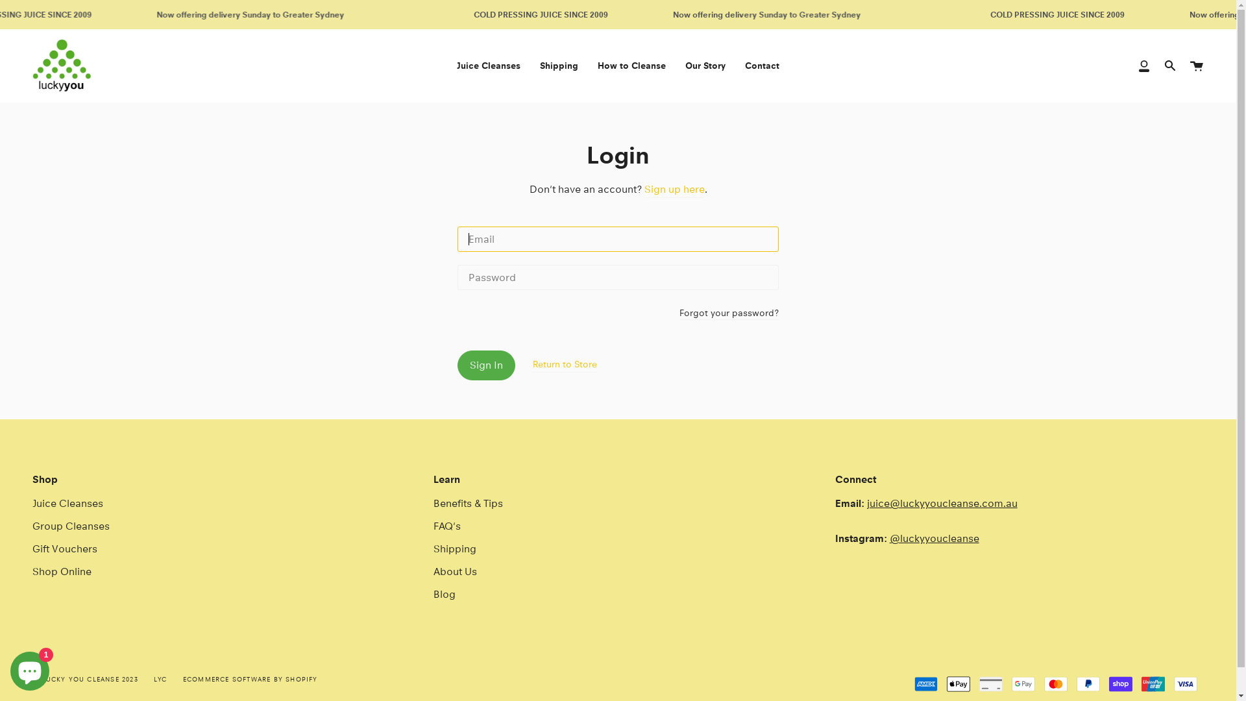  I want to click on My Account, so click(1144, 66).